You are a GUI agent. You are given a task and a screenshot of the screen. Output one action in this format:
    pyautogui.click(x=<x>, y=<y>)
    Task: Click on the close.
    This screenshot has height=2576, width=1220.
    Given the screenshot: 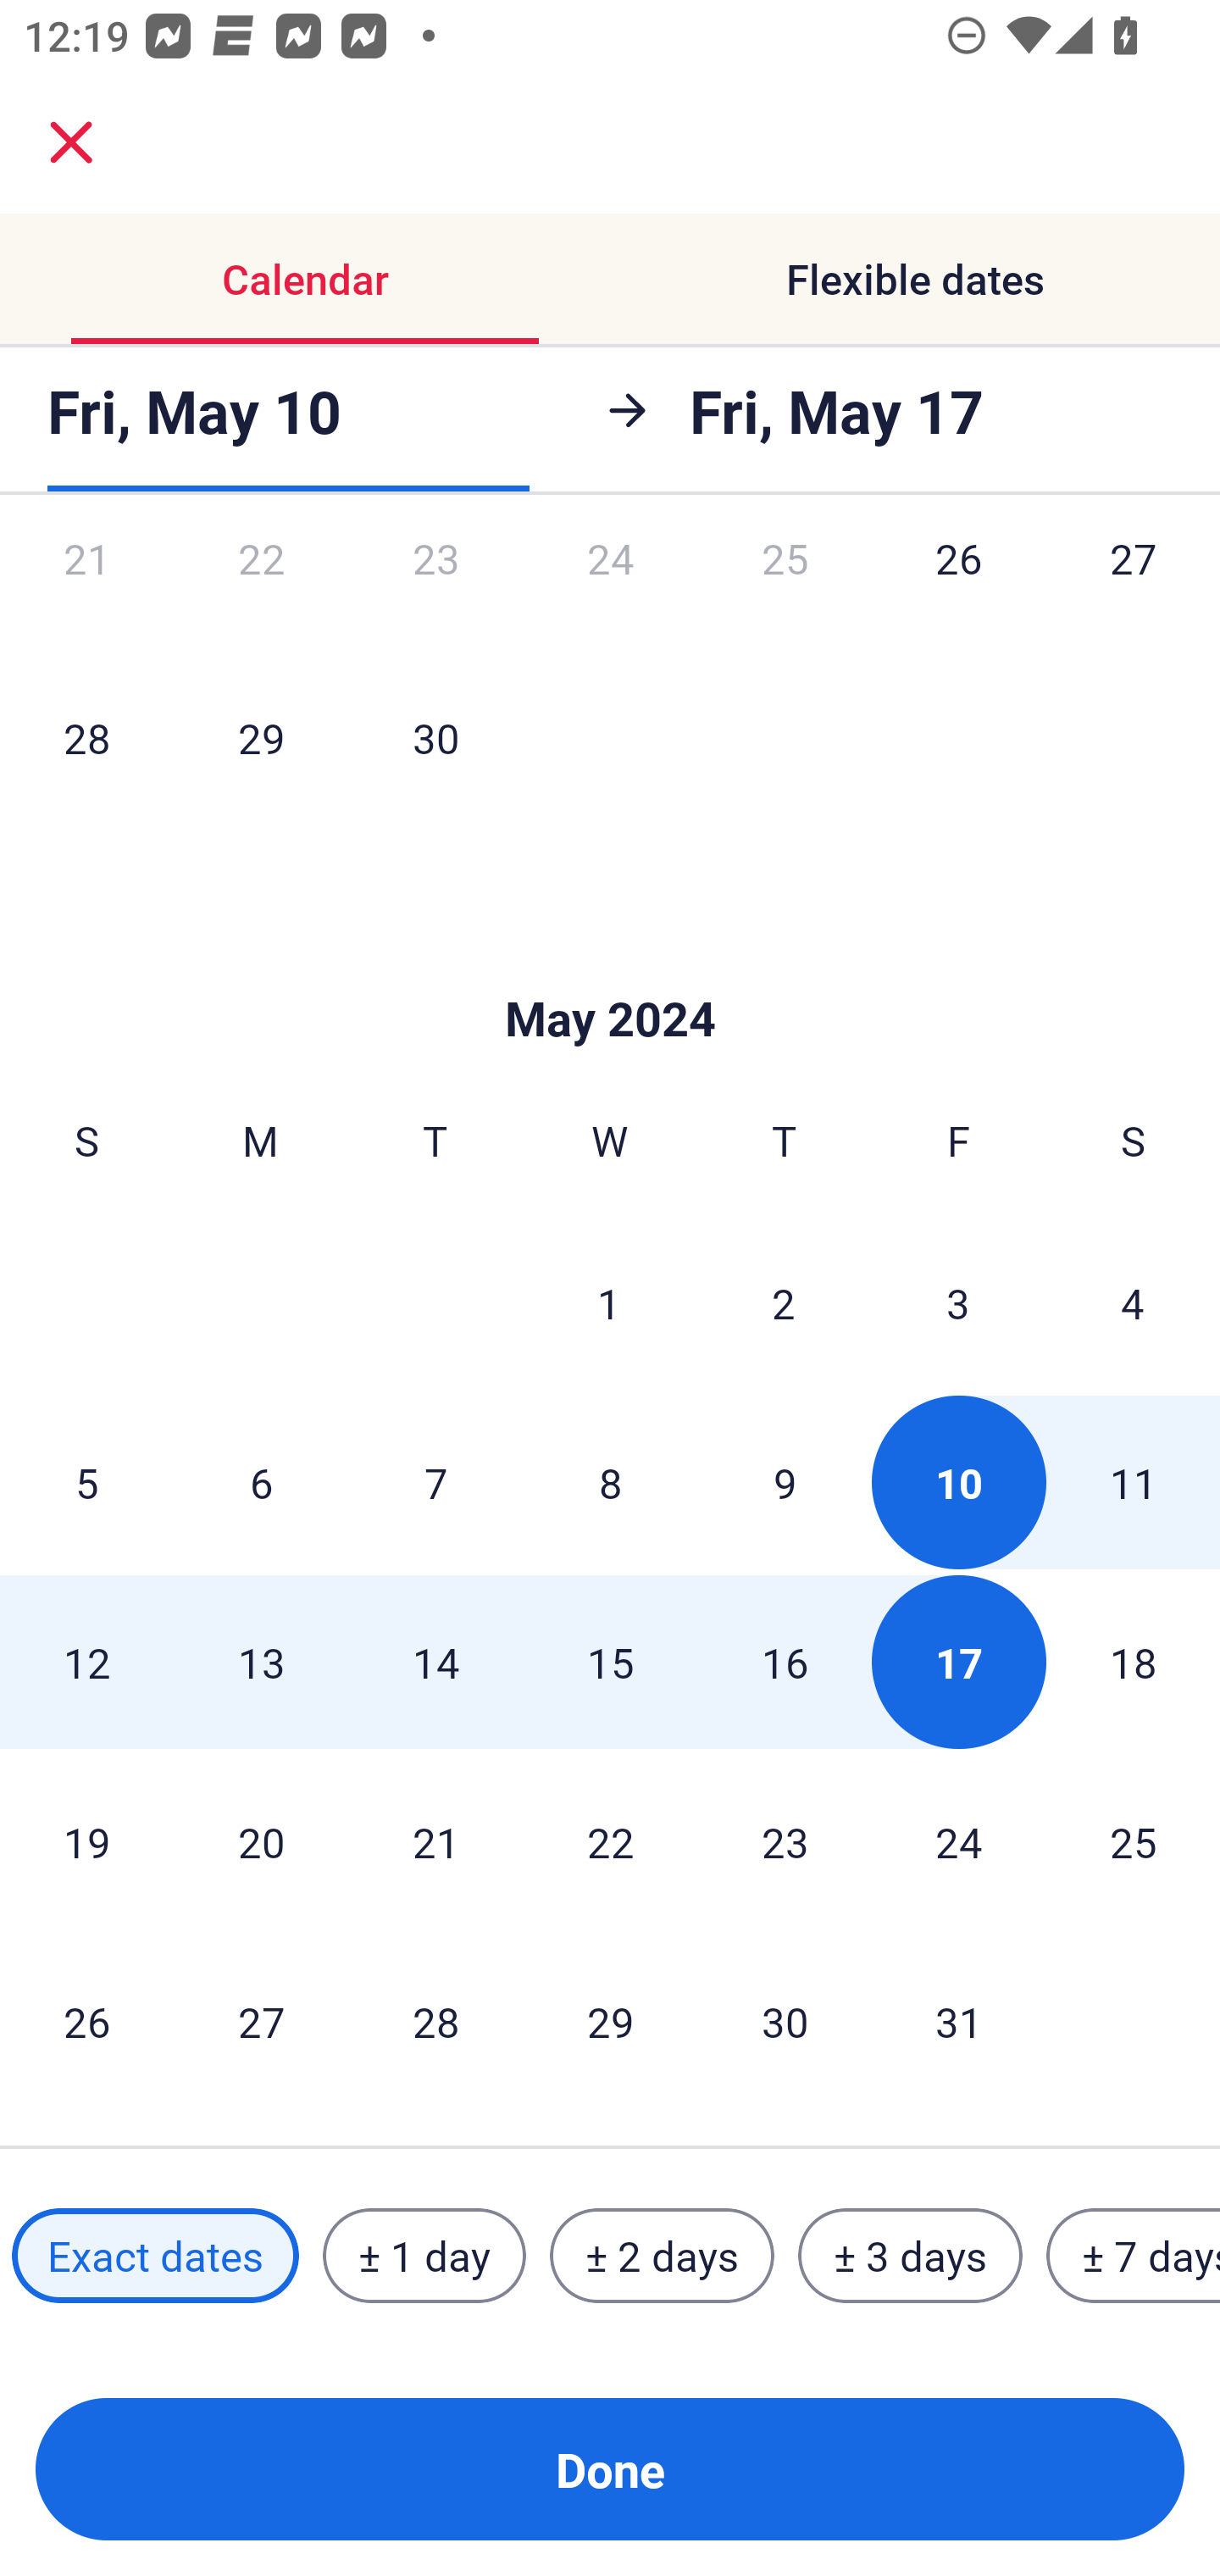 What is the action you would take?
    pyautogui.click(x=71, y=142)
    